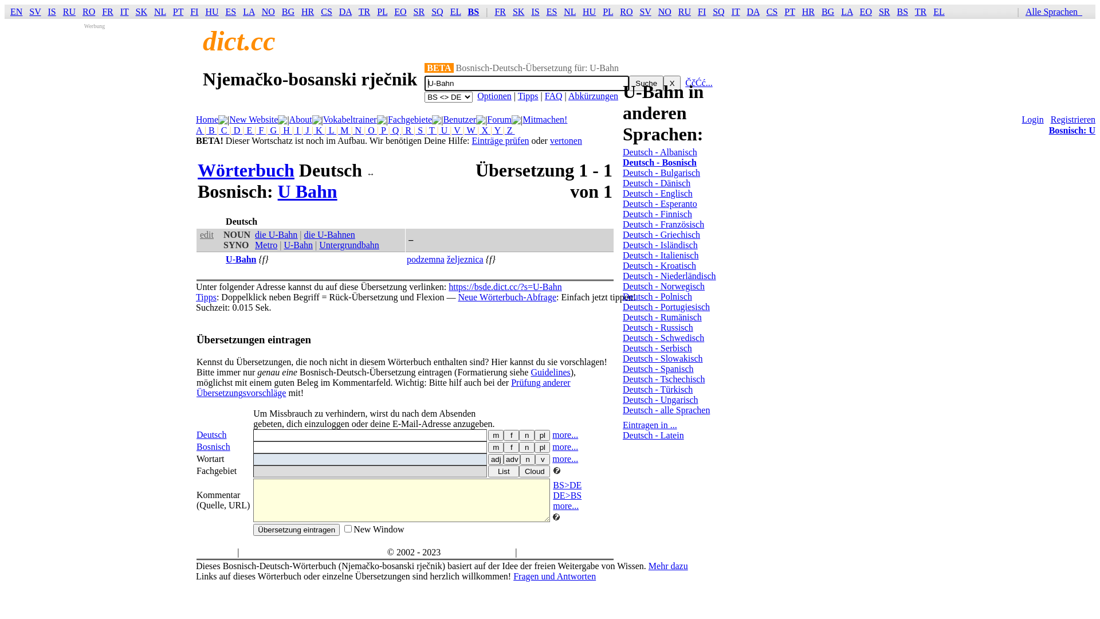  I want to click on ES, so click(231, 11).